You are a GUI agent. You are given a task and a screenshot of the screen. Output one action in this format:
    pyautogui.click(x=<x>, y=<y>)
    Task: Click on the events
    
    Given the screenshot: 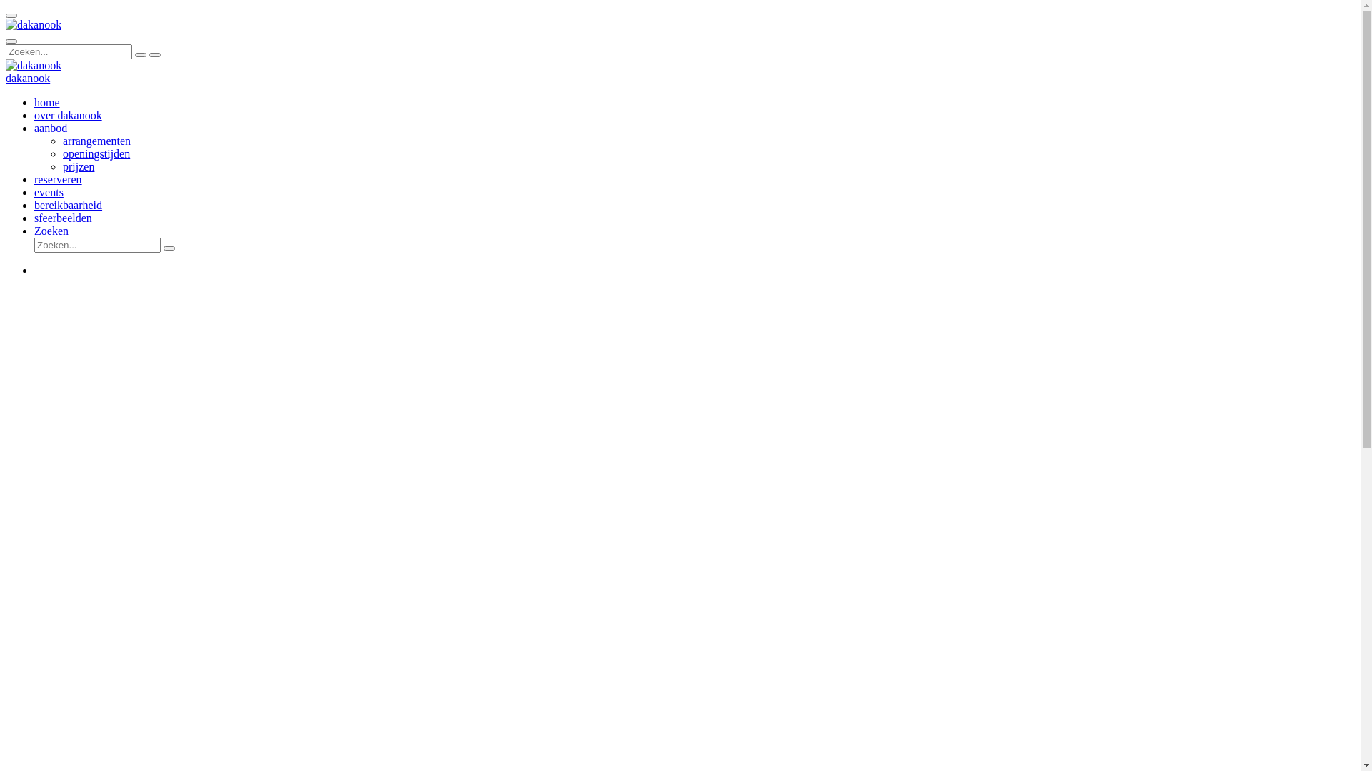 What is the action you would take?
    pyautogui.click(x=49, y=193)
    